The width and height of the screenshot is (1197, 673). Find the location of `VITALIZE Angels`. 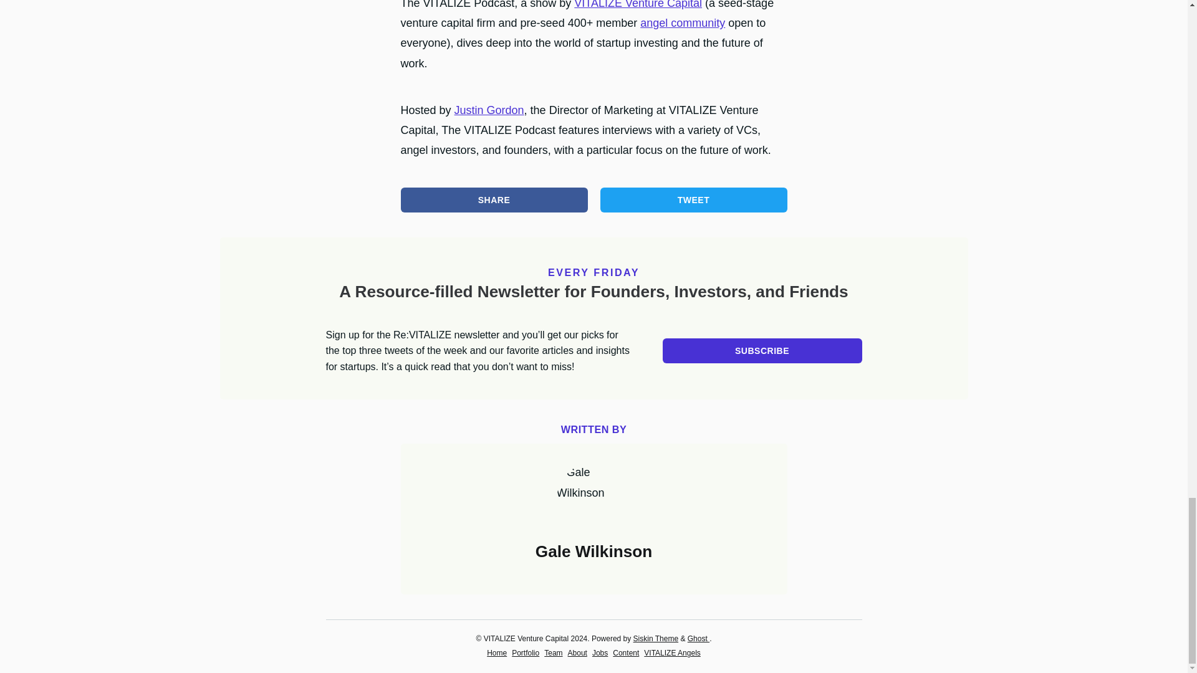

VITALIZE Angels is located at coordinates (672, 652).